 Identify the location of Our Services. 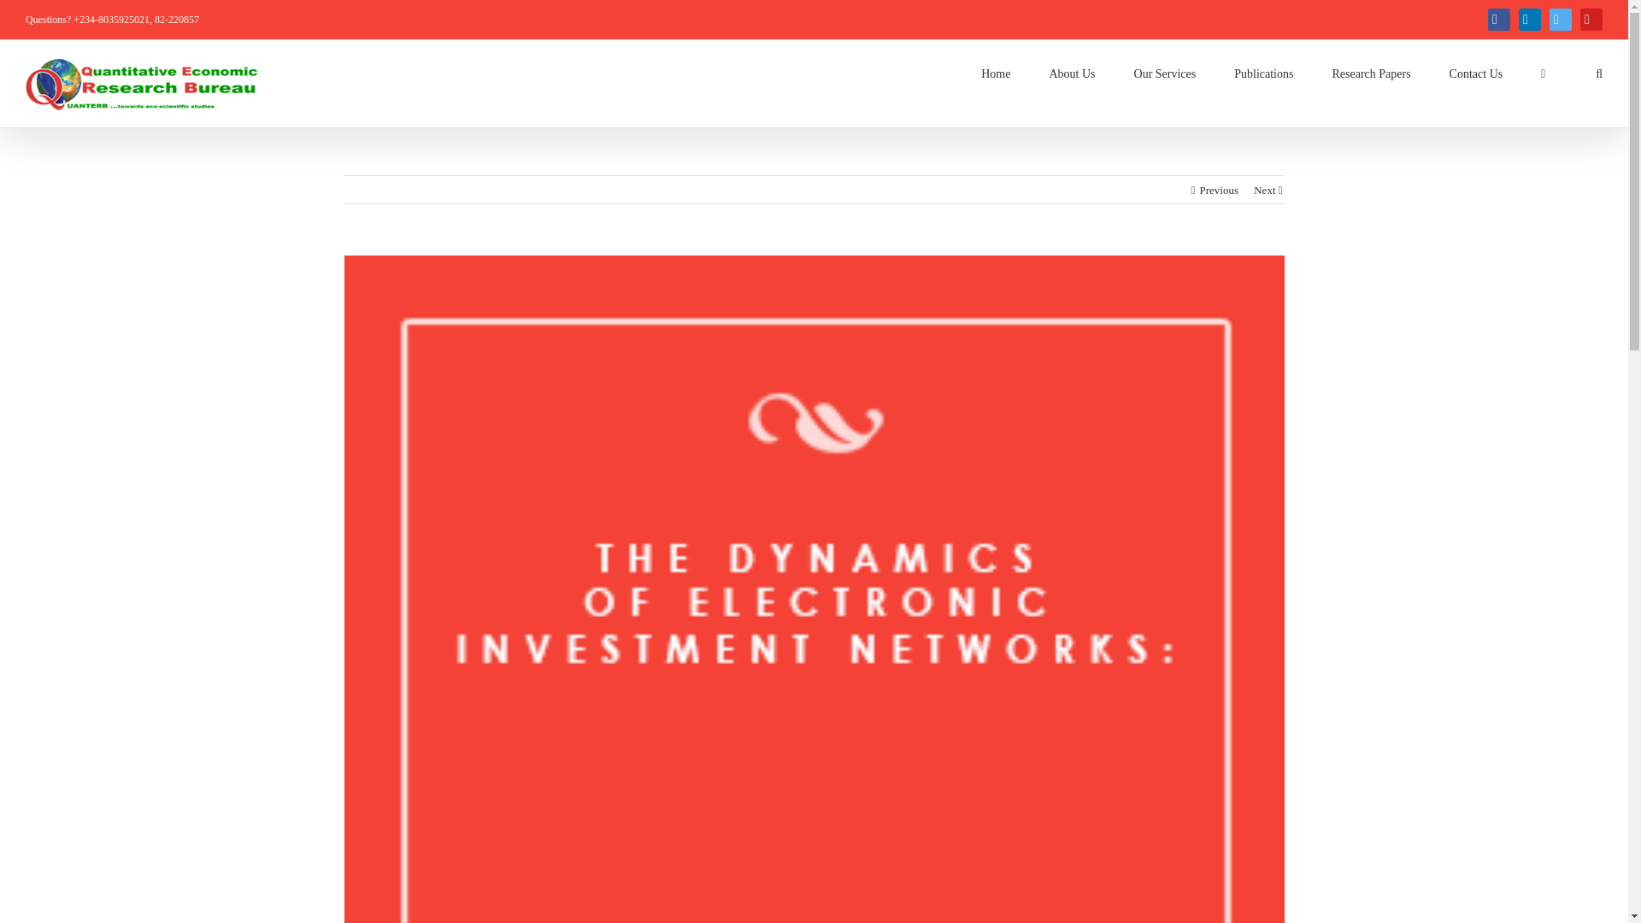
(1164, 74).